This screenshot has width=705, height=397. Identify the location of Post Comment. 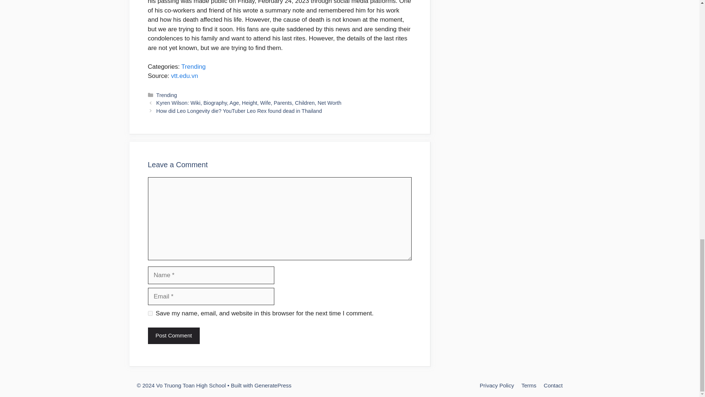
(173, 336).